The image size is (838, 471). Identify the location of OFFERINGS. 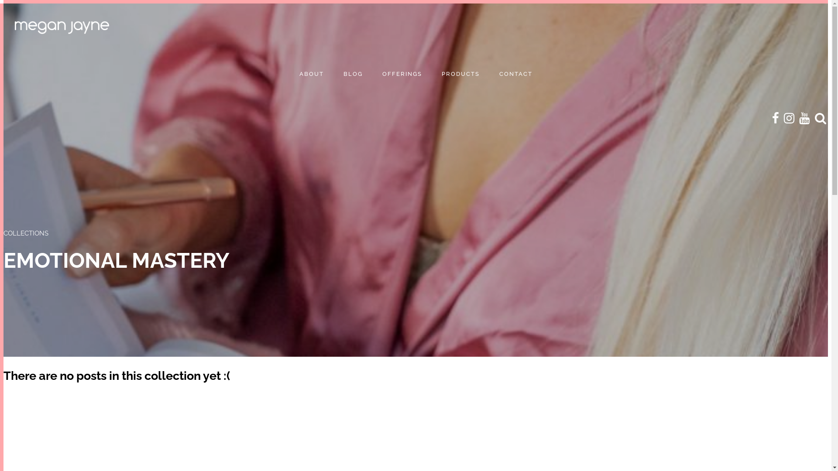
(402, 74).